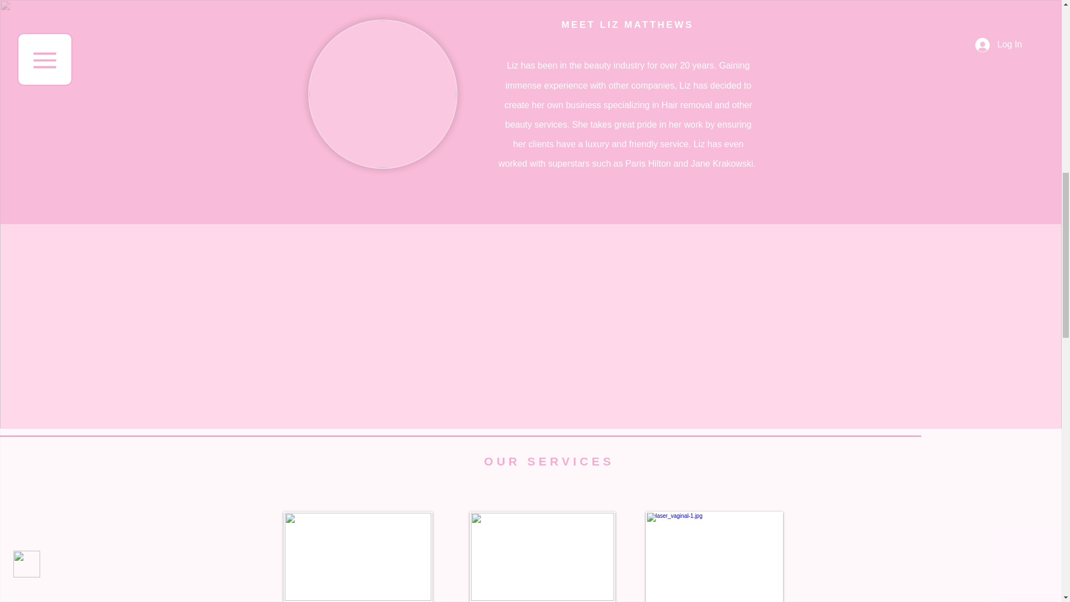  What do you see at coordinates (542, 557) in the screenshot?
I see `fill-in-eyebrows.jpg` at bounding box center [542, 557].